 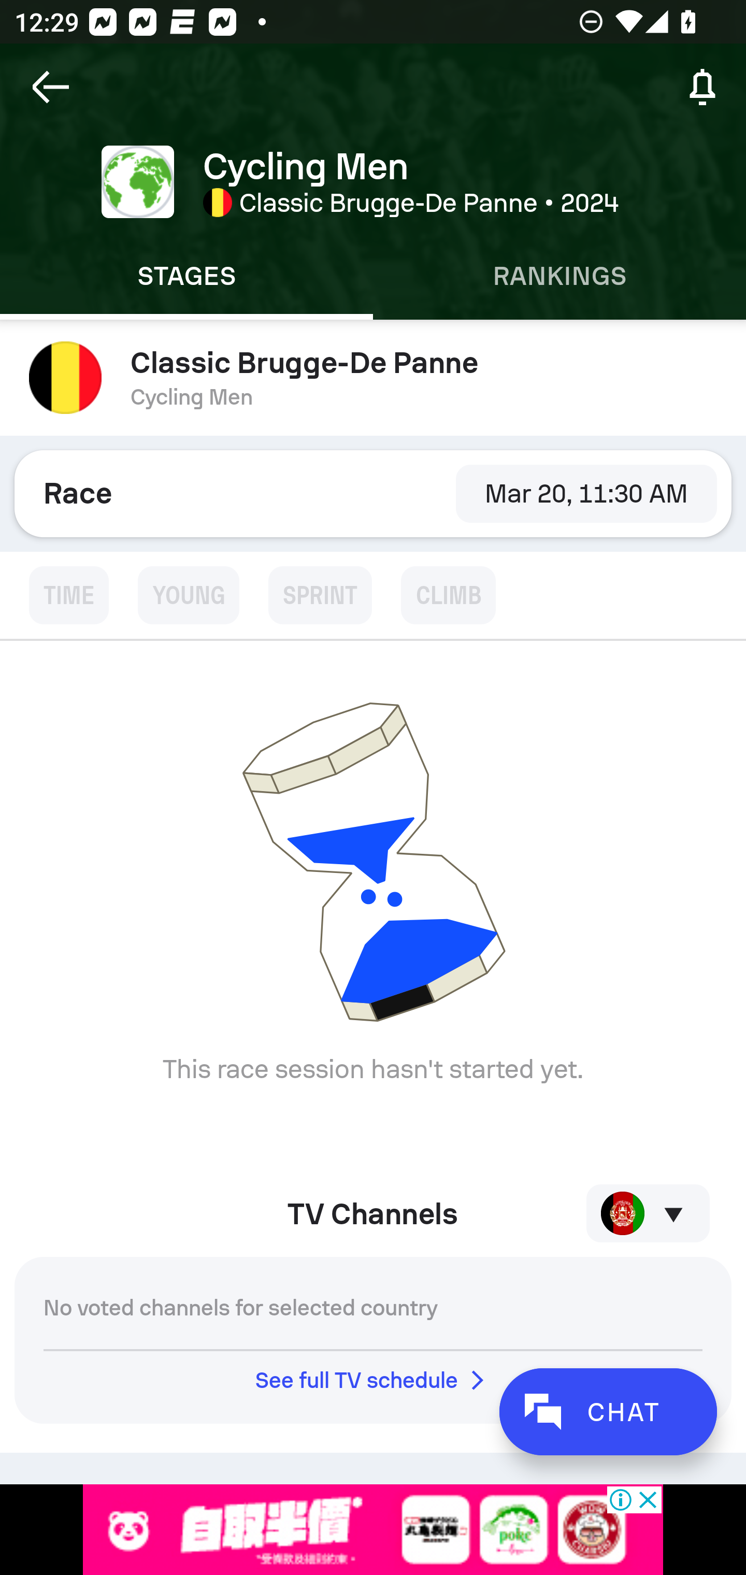 What do you see at coordinates (608, 1411) in the screenshot?
I see `CHAT` at bounding box center [608, 1411].